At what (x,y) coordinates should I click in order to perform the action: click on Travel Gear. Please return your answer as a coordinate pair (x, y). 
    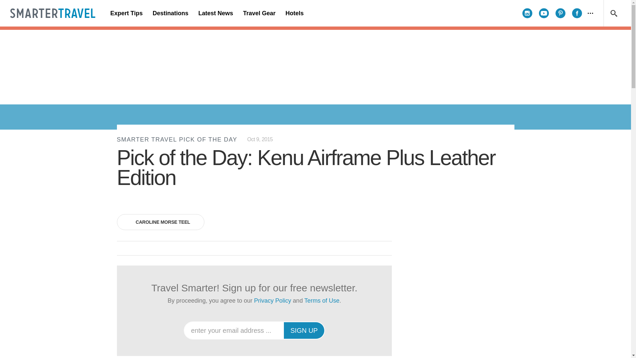
    Looking at the image, I should click on (259, 13).